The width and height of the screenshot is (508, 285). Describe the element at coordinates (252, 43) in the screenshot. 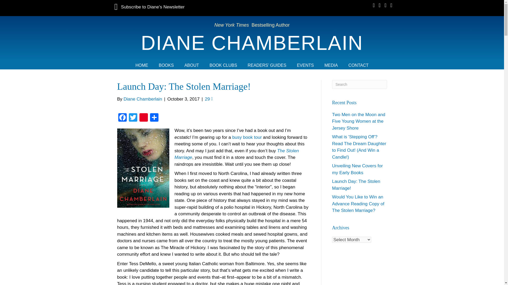

I see `DIANE CHAMBERLAIN` at that location.